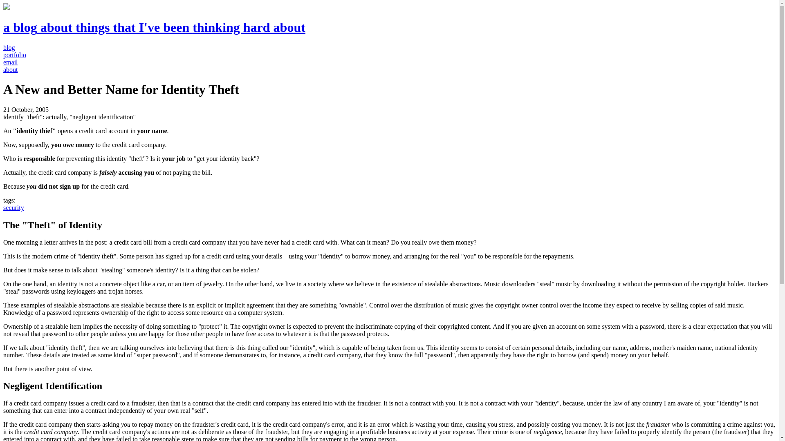  What do you see at coordinates (9, 47) in the screenshot?
I see `blog` at bounding box center [9, 47].